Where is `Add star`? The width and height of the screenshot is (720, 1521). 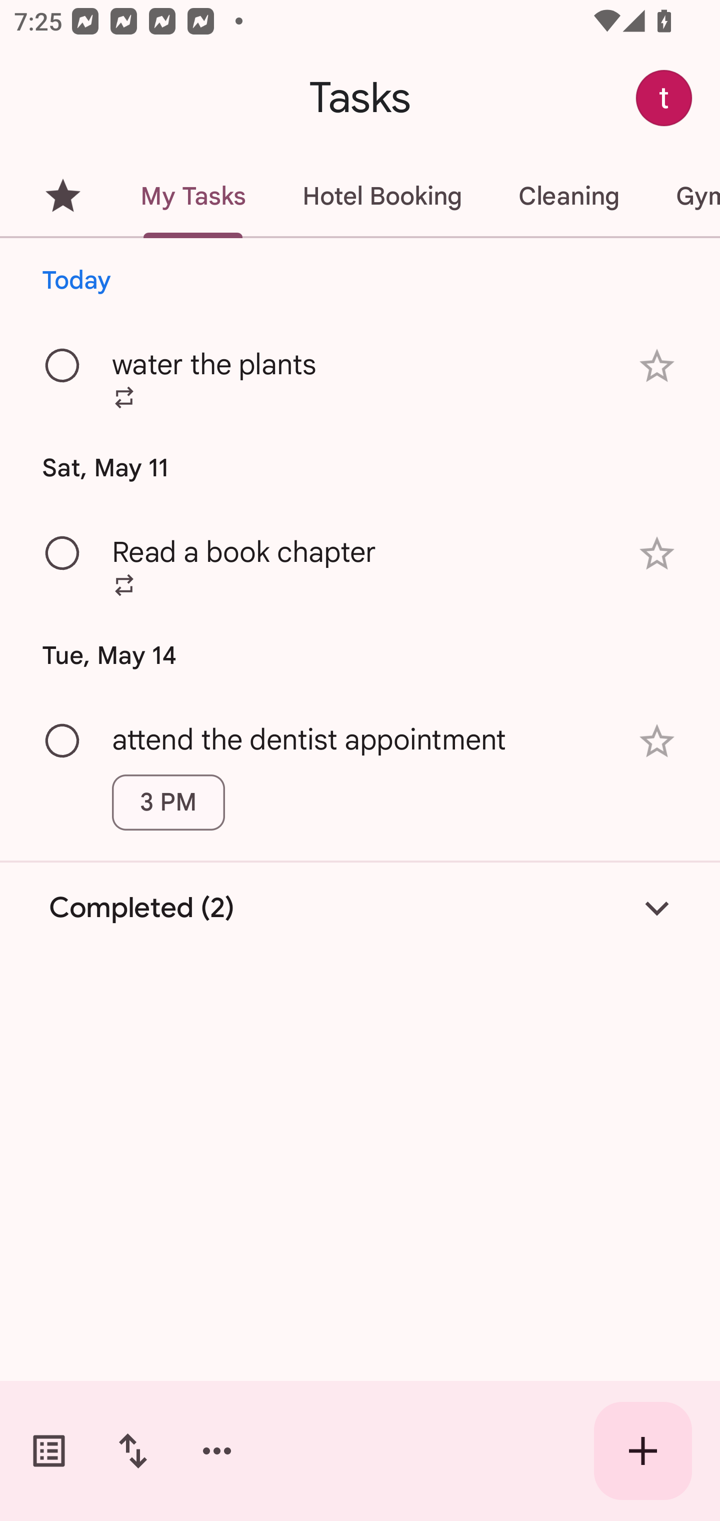 Add star is located at coordinates (657, 365).